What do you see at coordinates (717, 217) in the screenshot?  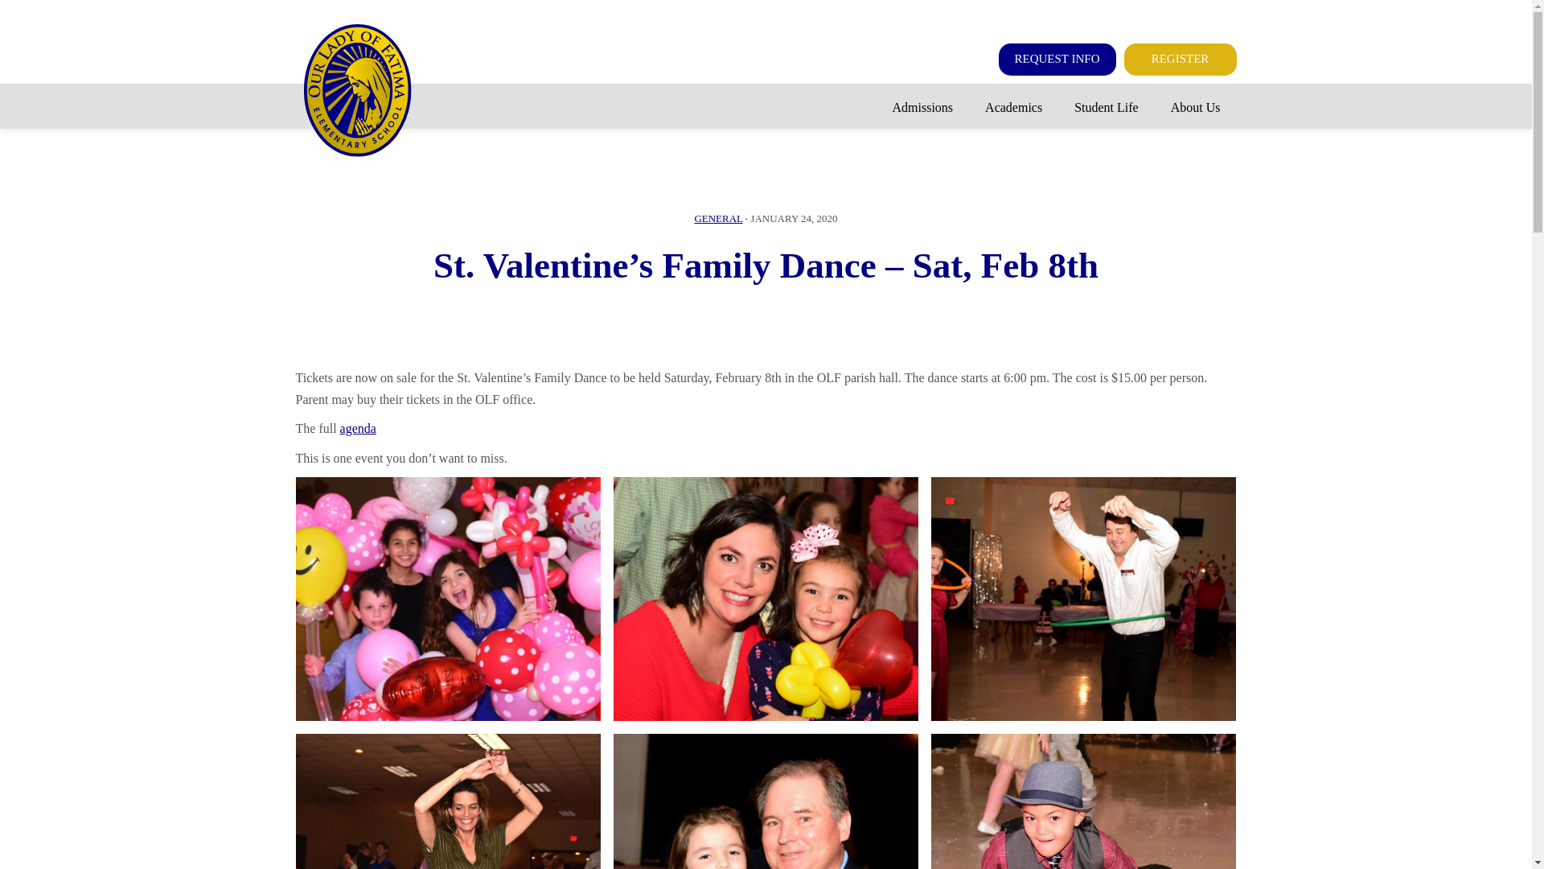 I see `GENERAL` at bounding box center [717, 217].